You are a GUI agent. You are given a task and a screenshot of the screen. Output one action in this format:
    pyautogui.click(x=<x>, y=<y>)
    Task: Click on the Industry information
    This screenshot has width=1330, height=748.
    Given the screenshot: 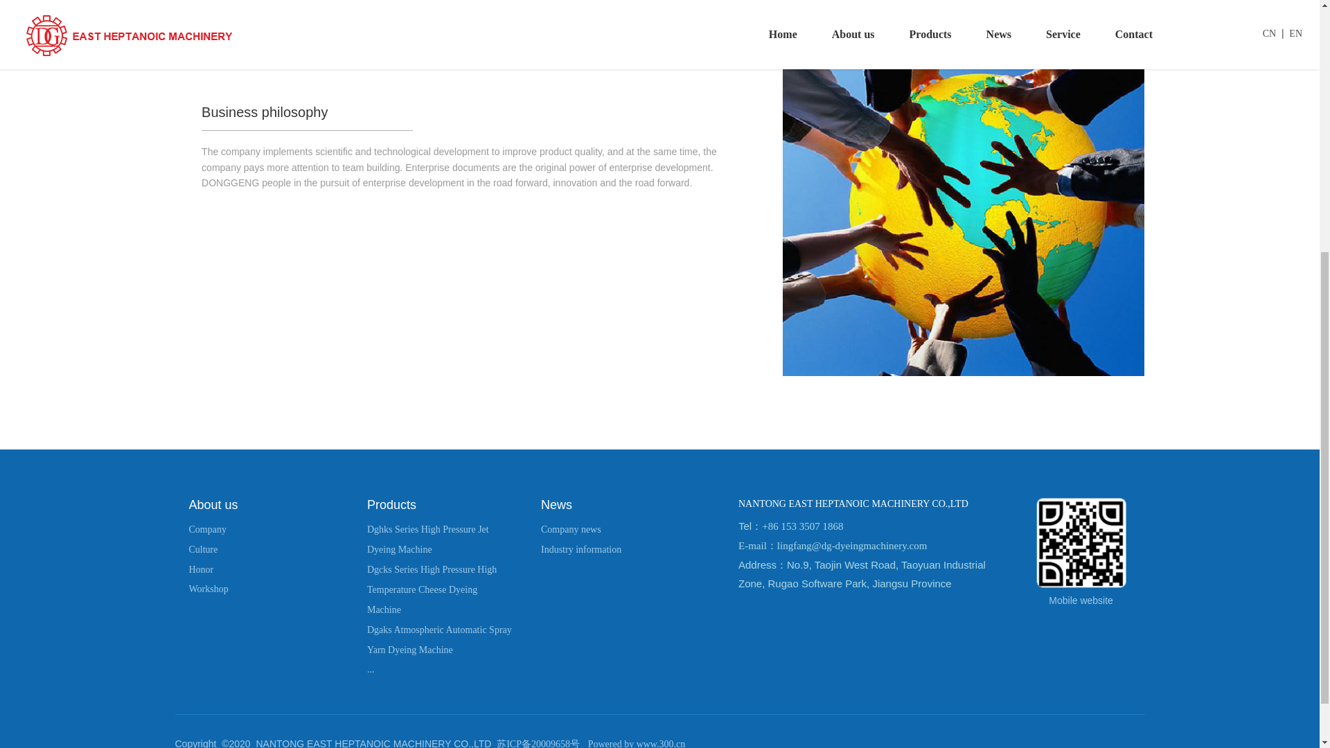 What is the action you would take?
    pyautogui.click(x=580, y=550)
    